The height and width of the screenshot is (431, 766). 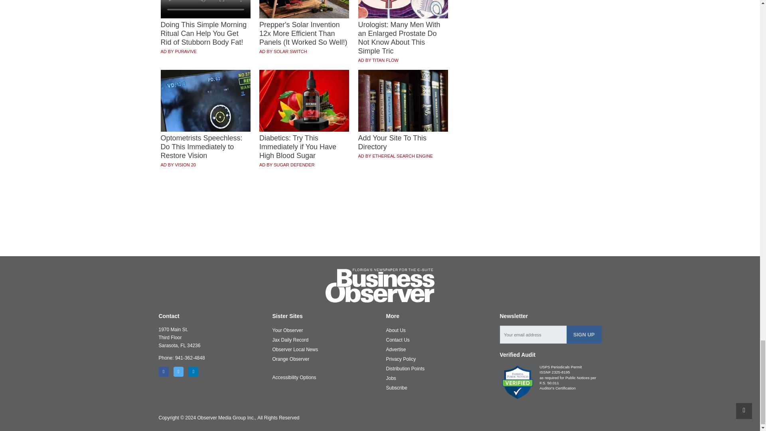 What do you see at coordinates (380, 227) in the screenshot?
I see `3rd party ad content` at bounding box center [380, 227].